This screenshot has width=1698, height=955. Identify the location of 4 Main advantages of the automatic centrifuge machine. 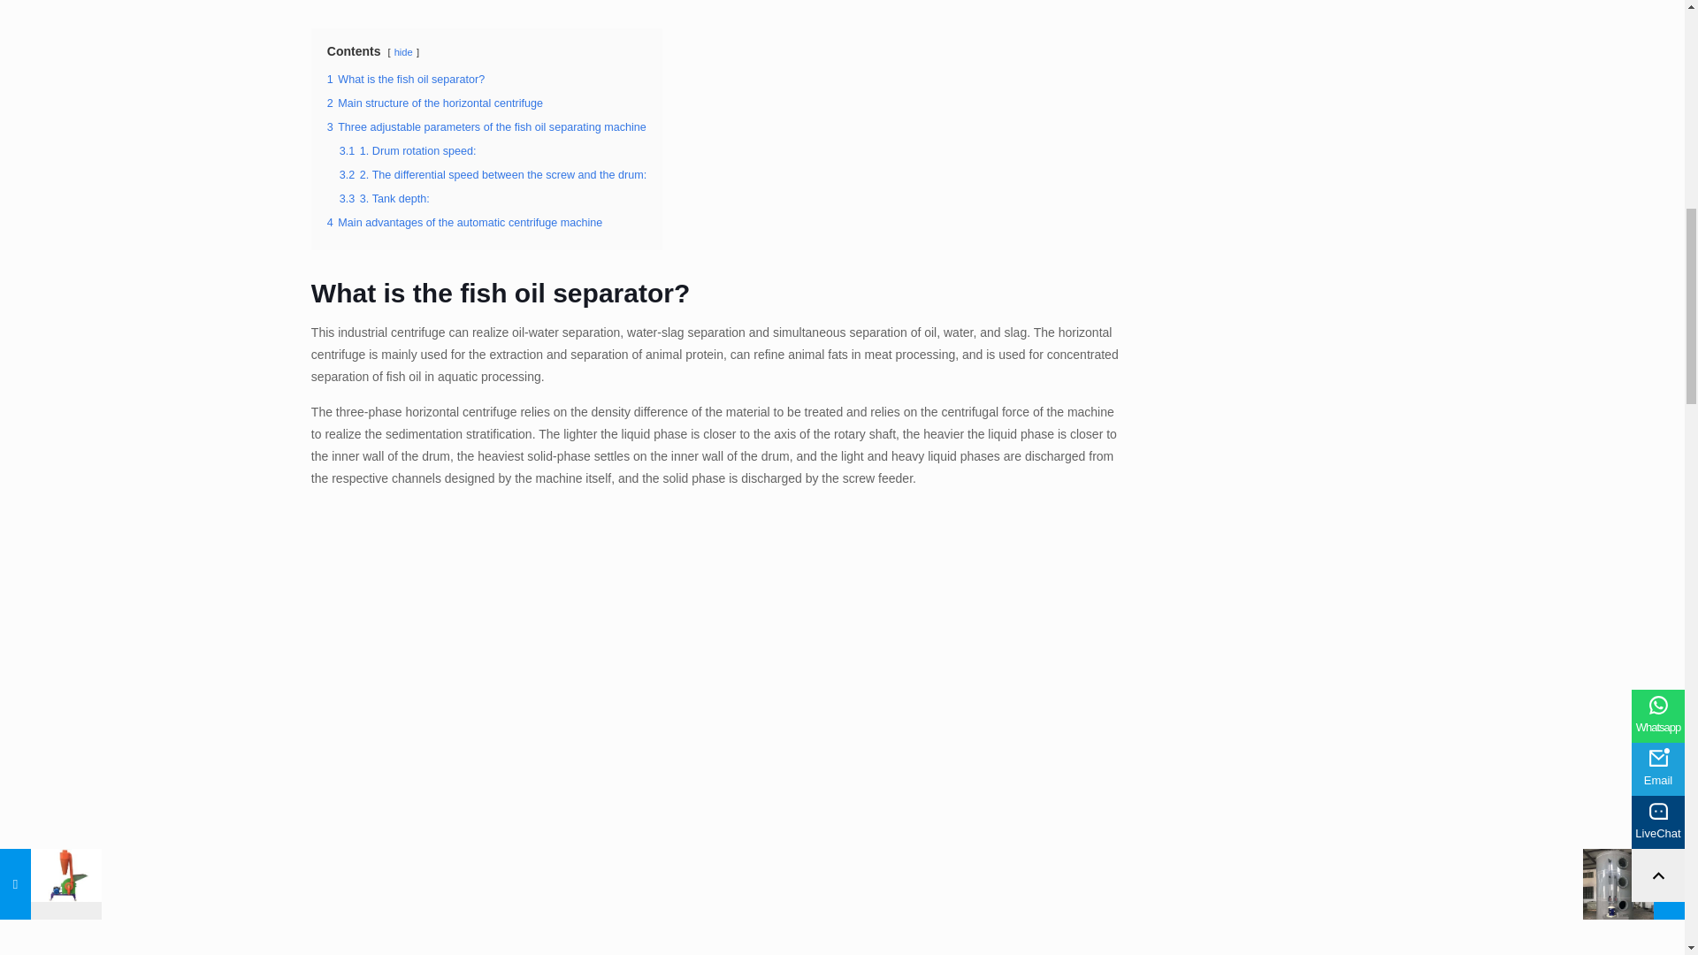
(465, 223).